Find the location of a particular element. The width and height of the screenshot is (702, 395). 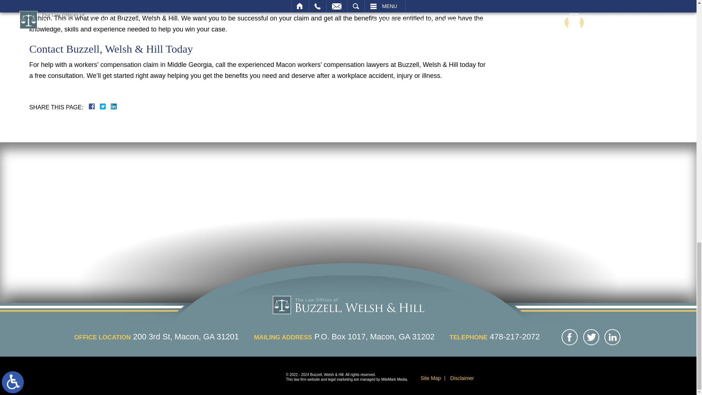

LinkedIn is located at coordinates (110, 106).